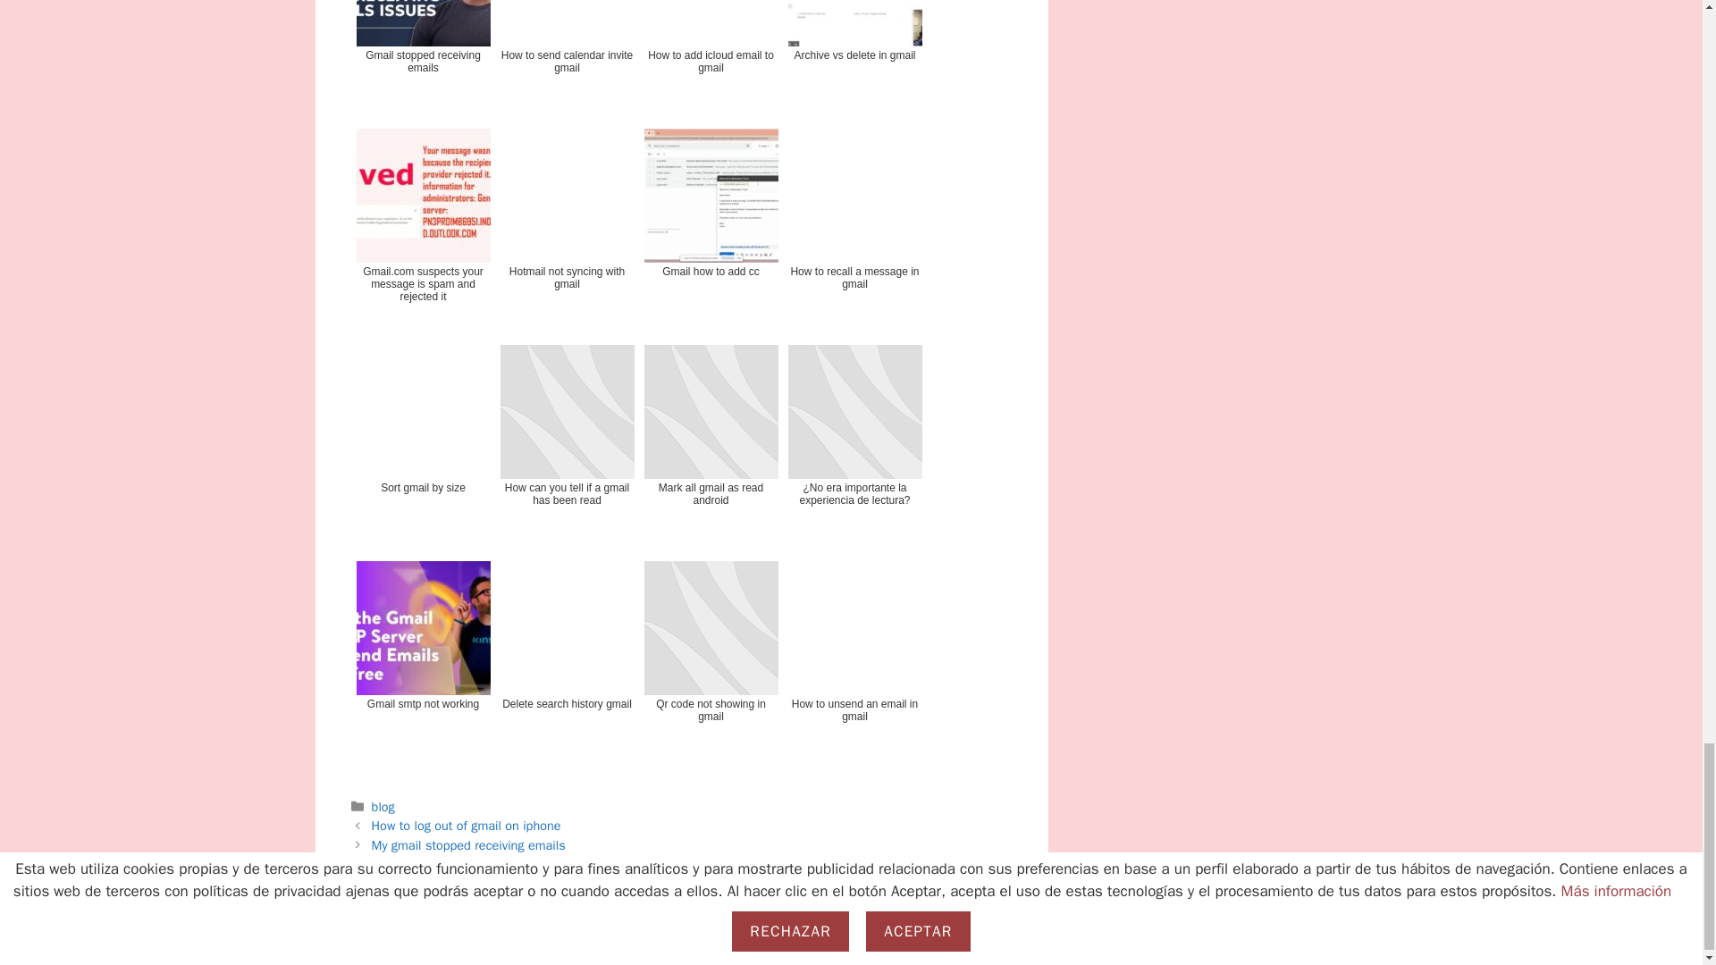 Image resolution: width=1716 pixels, height=965 pixels. Describe the element at coordinates (383, 806) in the screenshot. I see `blog` at that location.